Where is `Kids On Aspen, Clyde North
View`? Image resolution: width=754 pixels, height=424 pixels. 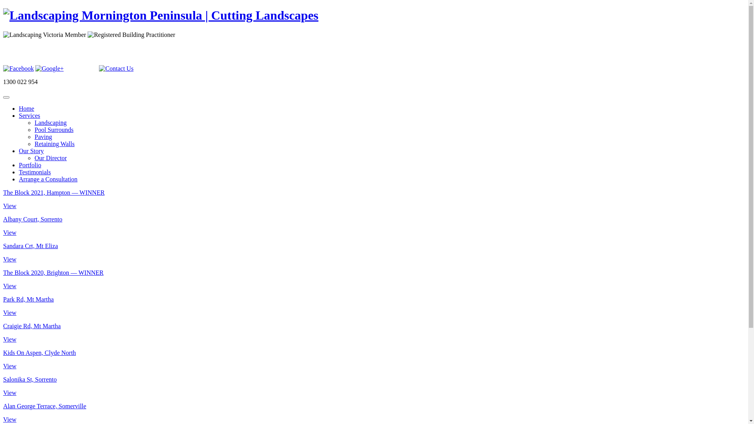
Kids On Aspen, Clyde North
View is located at coordinates (374, 360).